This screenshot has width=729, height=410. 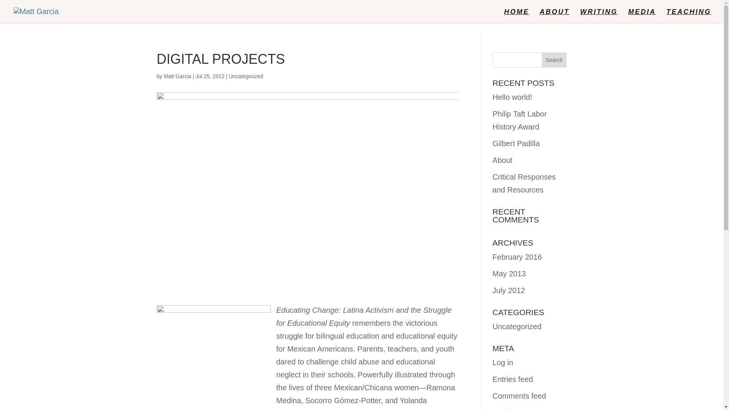 What do you see at coordinates (502, 160) in the screenshot?
I see `About` at bounding box center [502, 160].